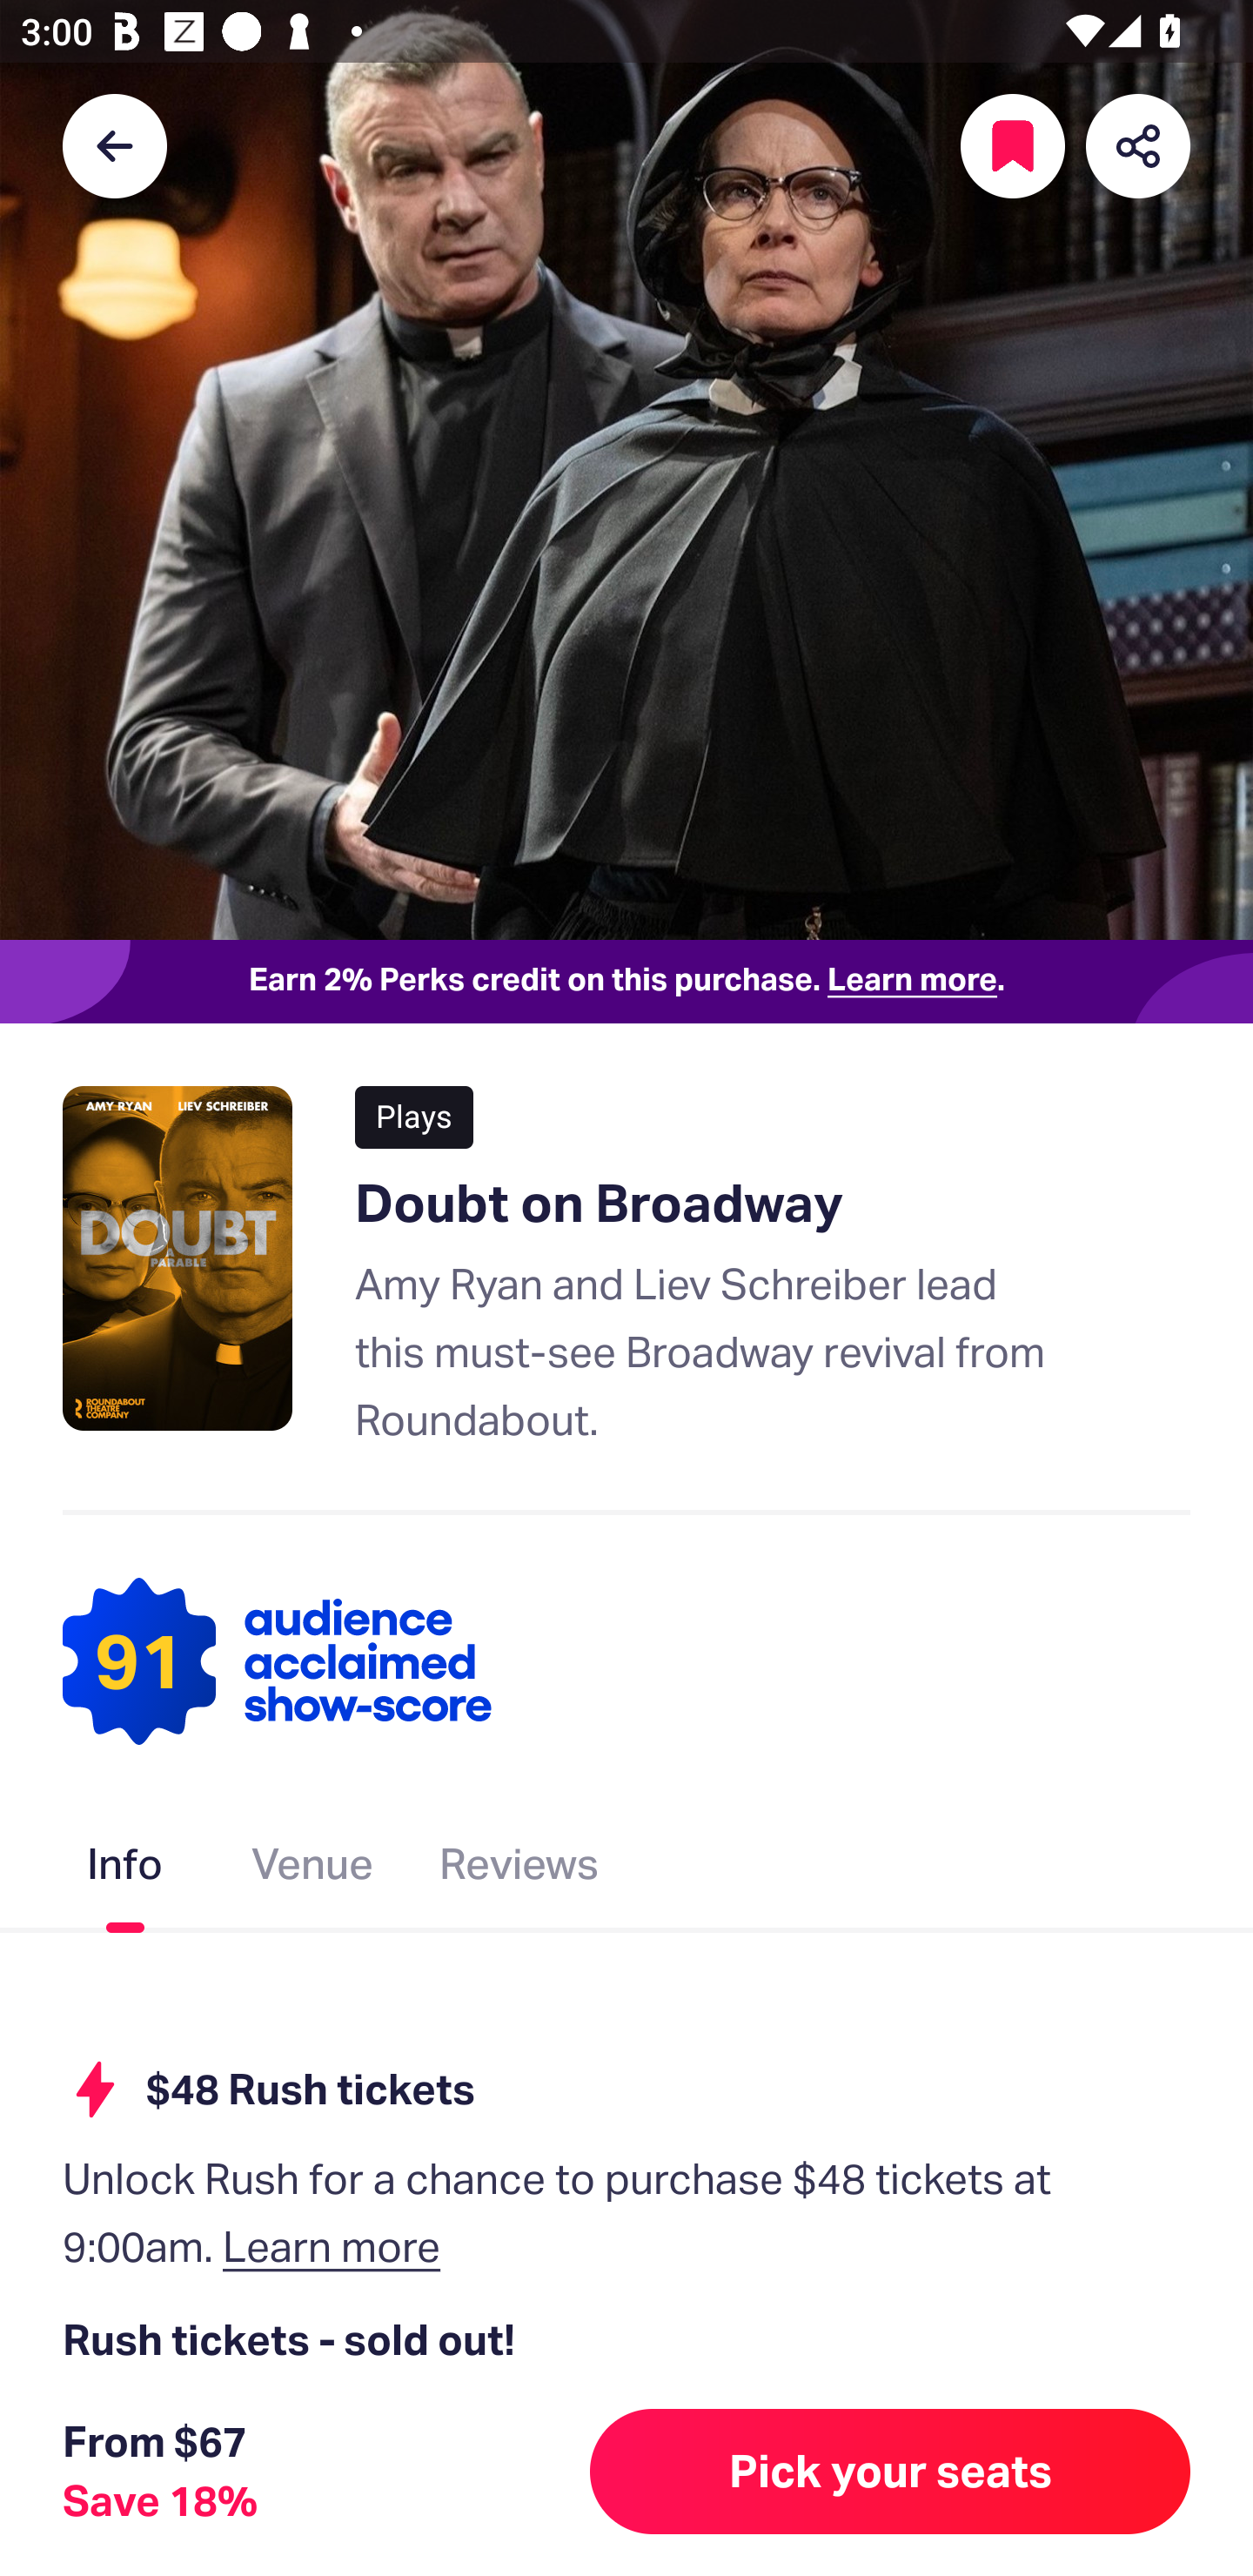 The image size is (1253, 2576). What do you see at coordinates (313, 1869) in the screenshot?
I see `Venue` at bounding box center [313, 1869].